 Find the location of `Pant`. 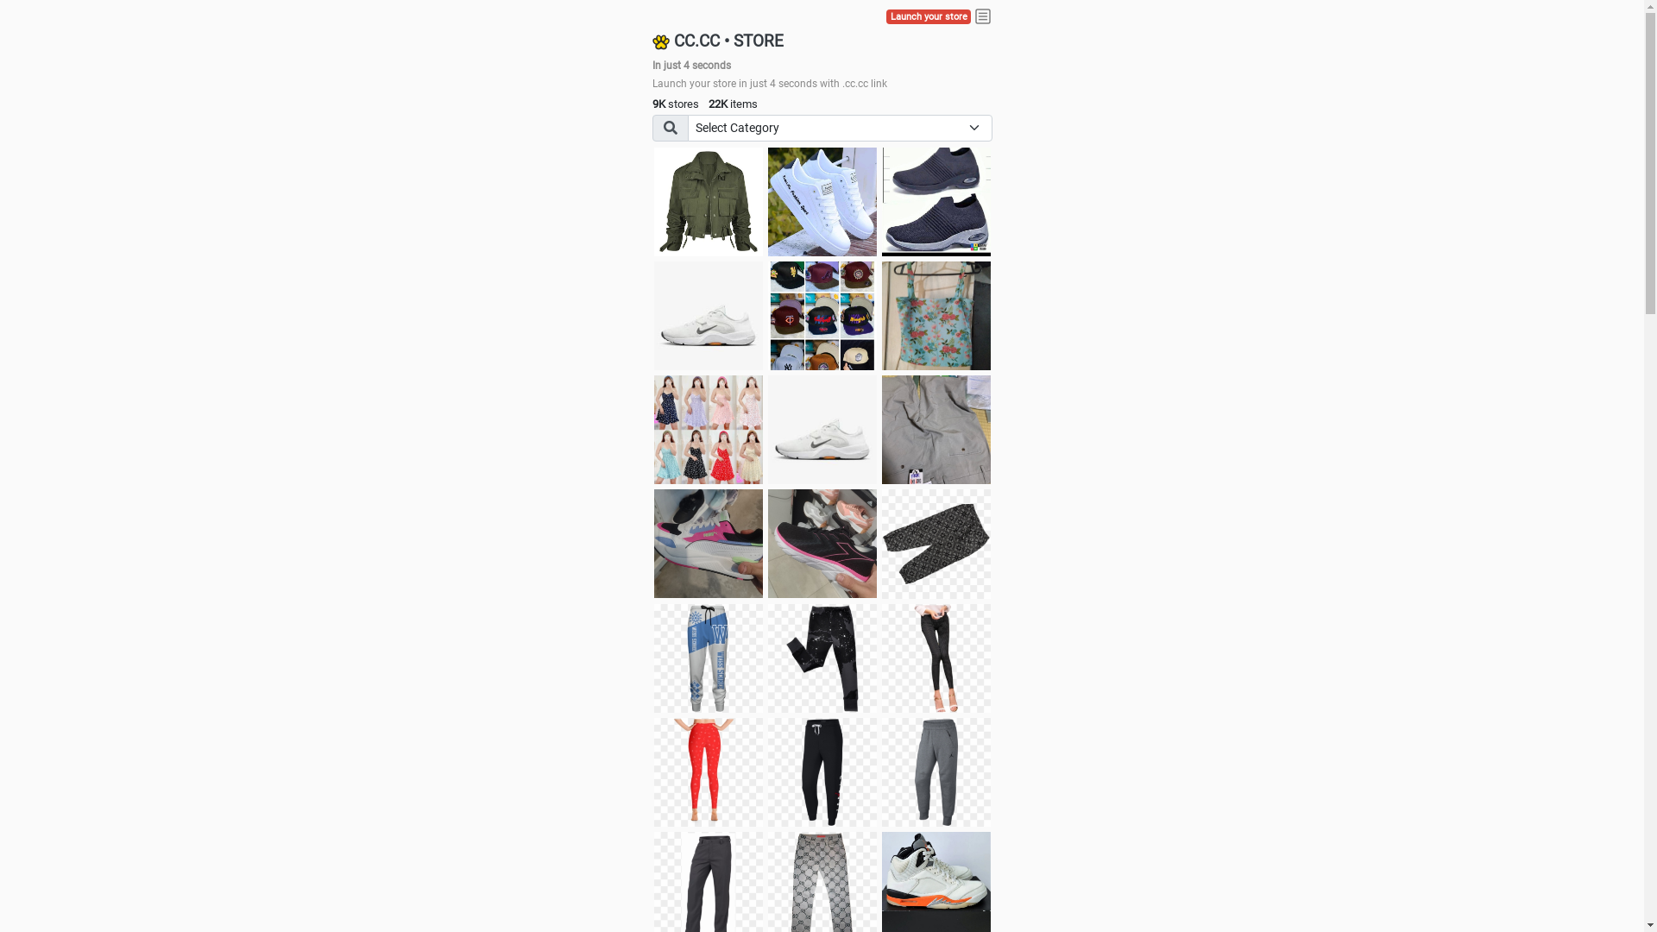

Pant is located at coordinates (709, 772).